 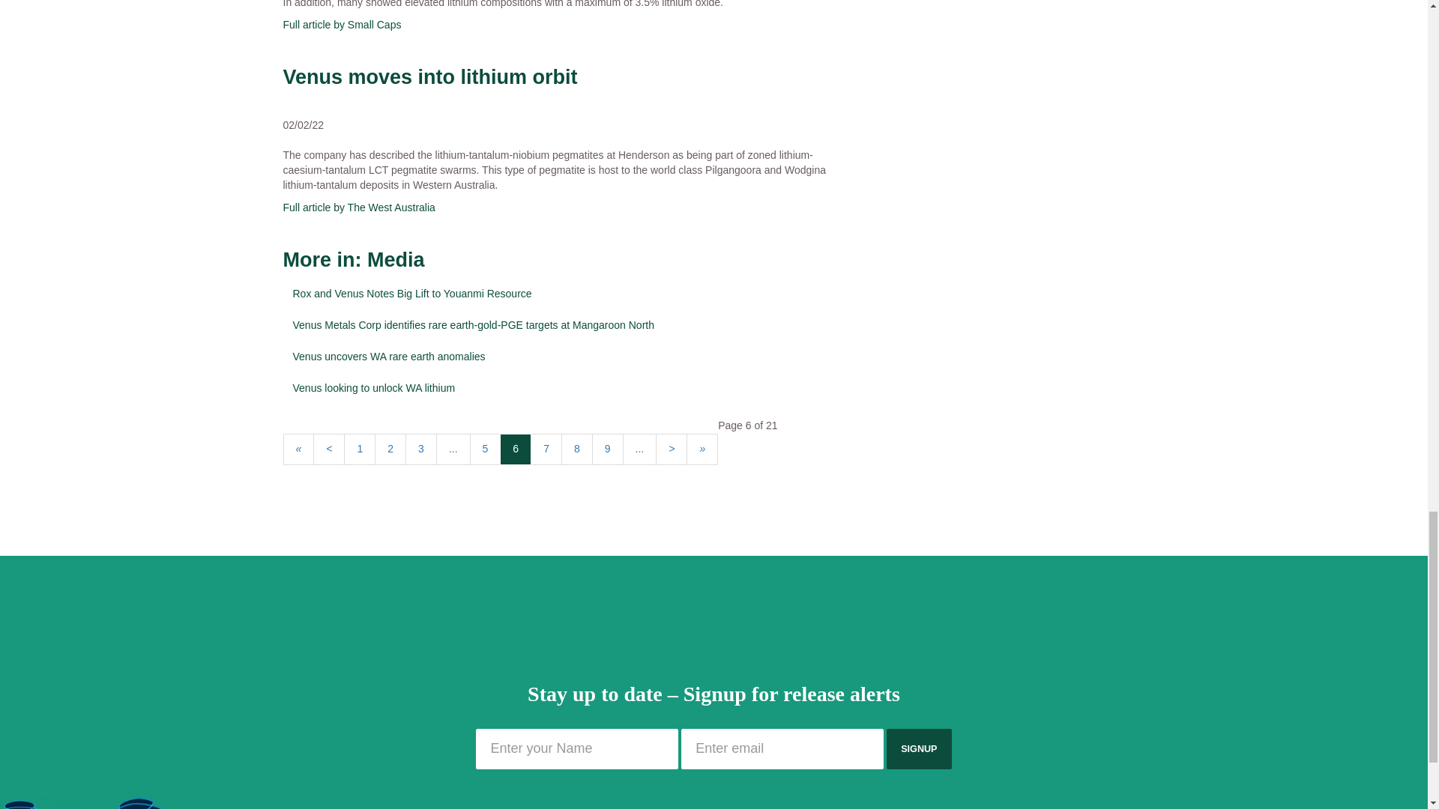 What do you see at coordinates (421, 449) in the screenshot?
I see `3` at bounding box center [421, 449].